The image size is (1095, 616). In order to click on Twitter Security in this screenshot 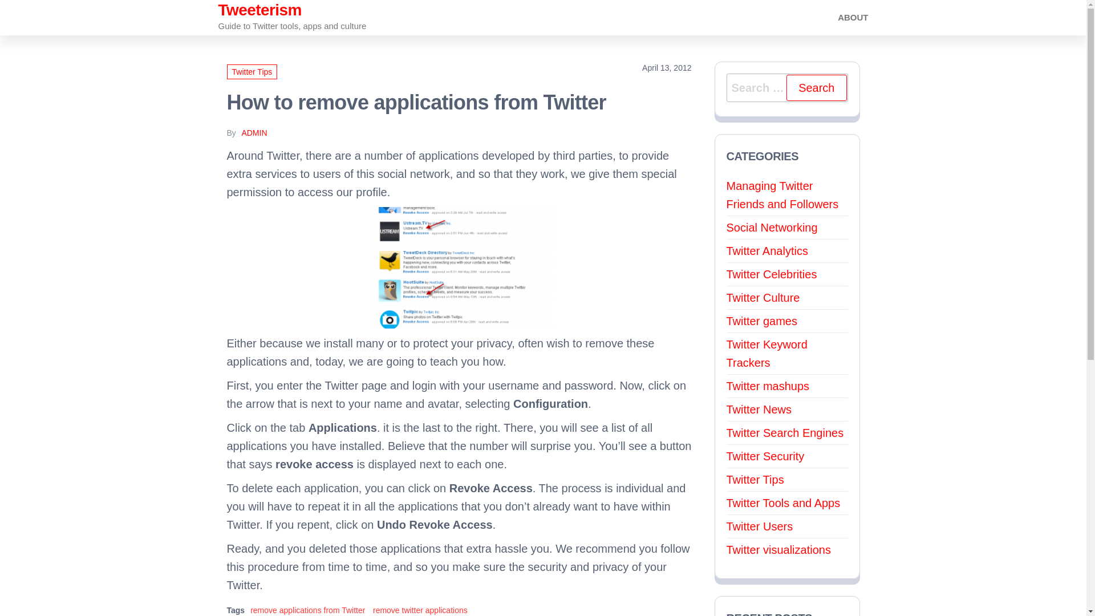, I will do `click(765, 456)`.